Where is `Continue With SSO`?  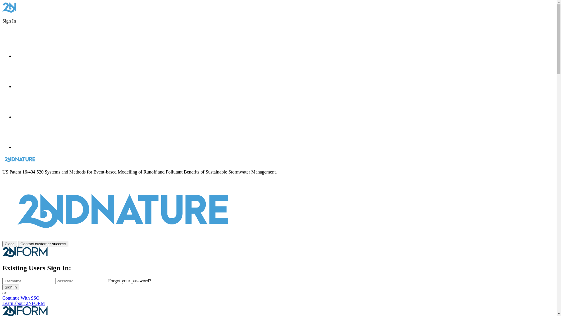
Continue With SSO is located at coordinates (21, 298).